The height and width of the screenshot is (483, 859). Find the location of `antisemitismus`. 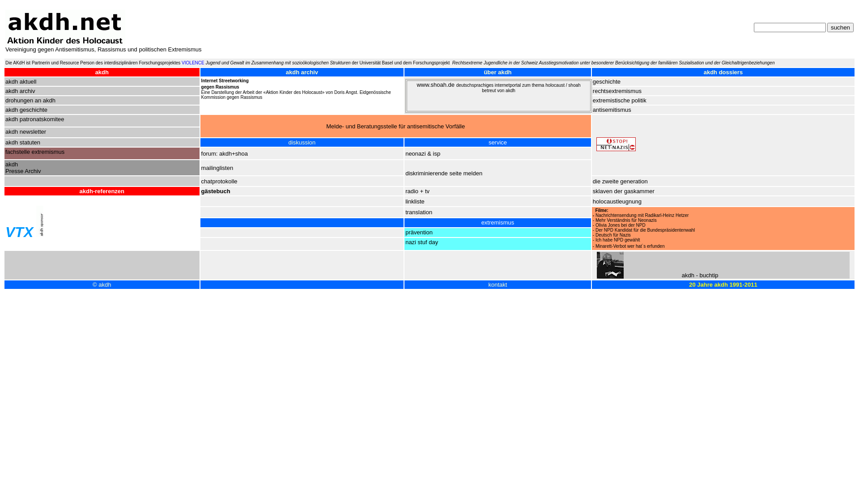

antisemitismus is located at coordinates (612, 110).